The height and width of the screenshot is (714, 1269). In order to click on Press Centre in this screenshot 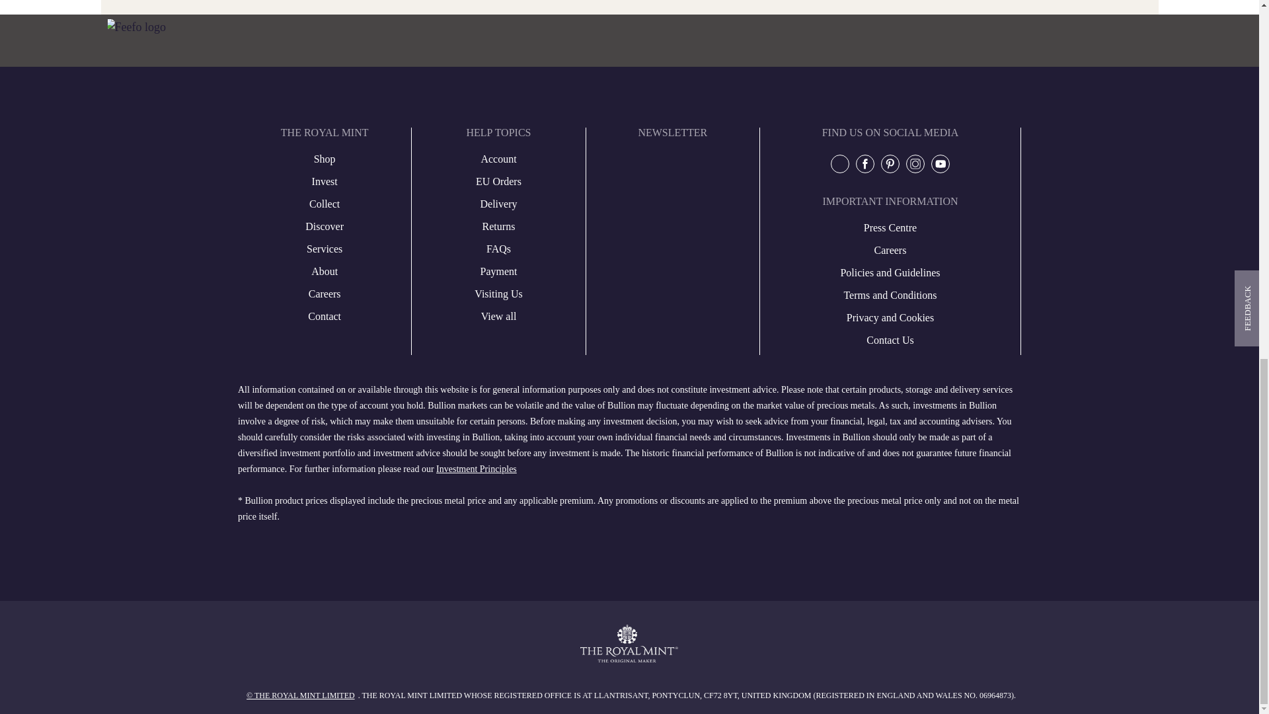, I will do `click(325, 249)`.